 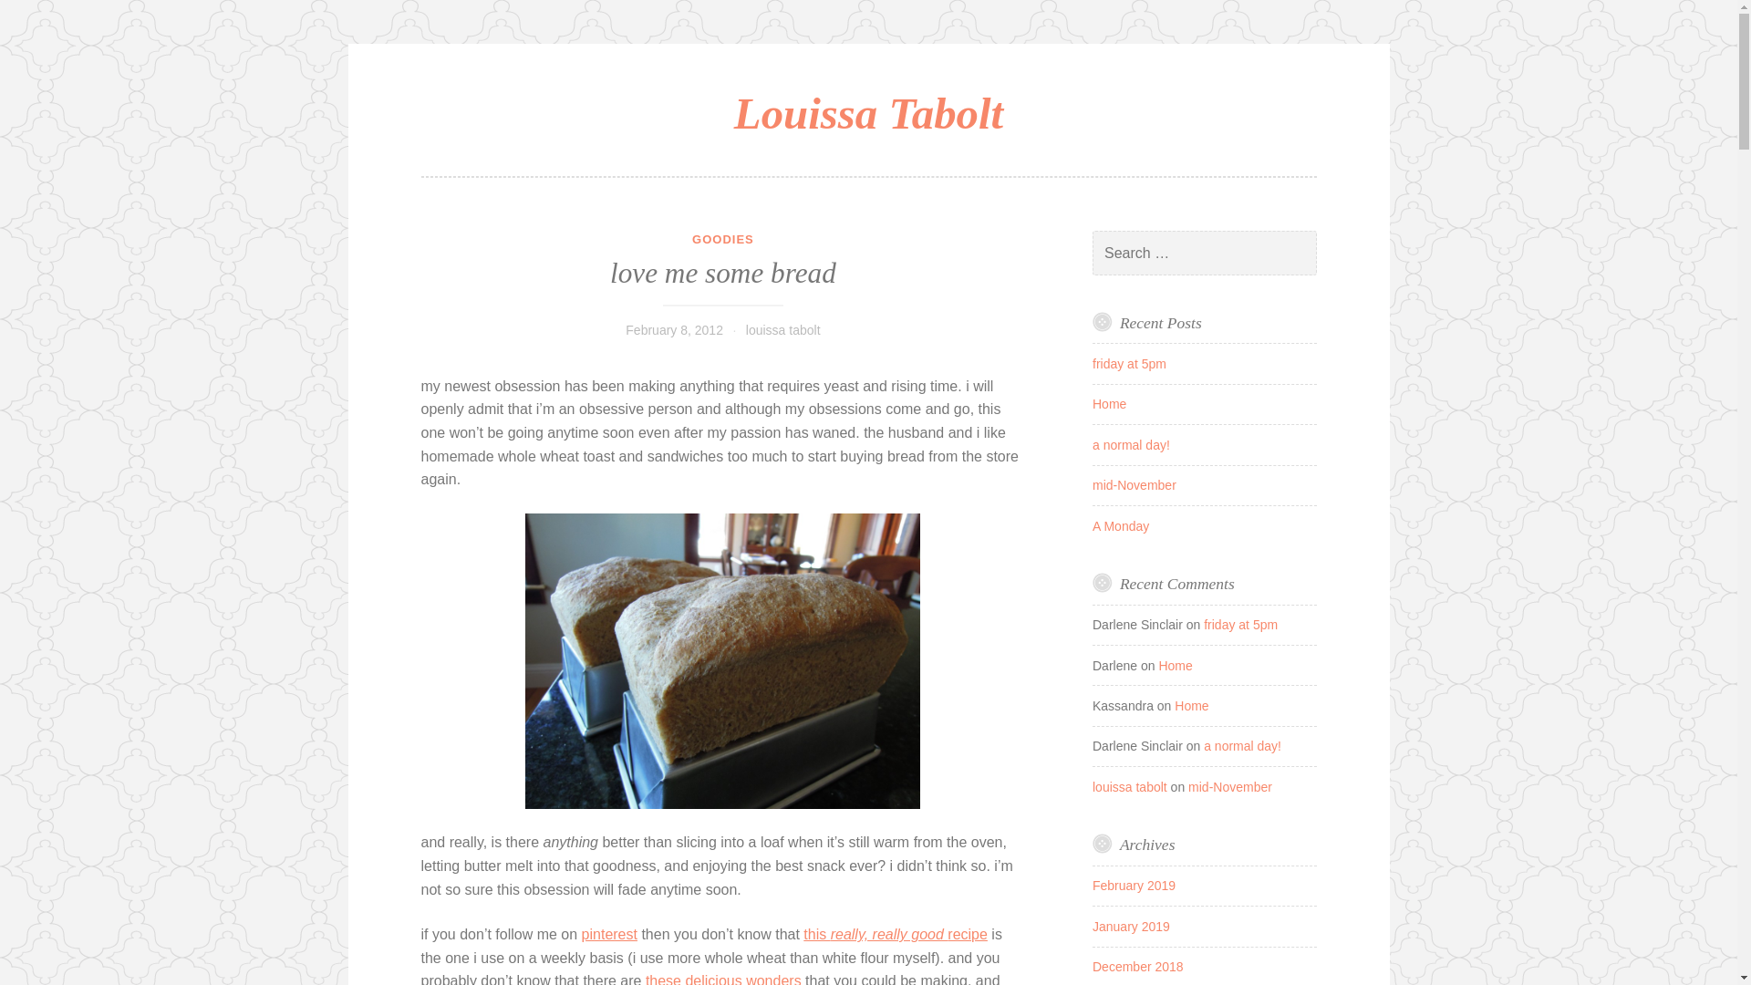 What do you see at coordinates (1131, 926) in the screenshot?
I see `January 2019` at bounding box center [1131, 926].